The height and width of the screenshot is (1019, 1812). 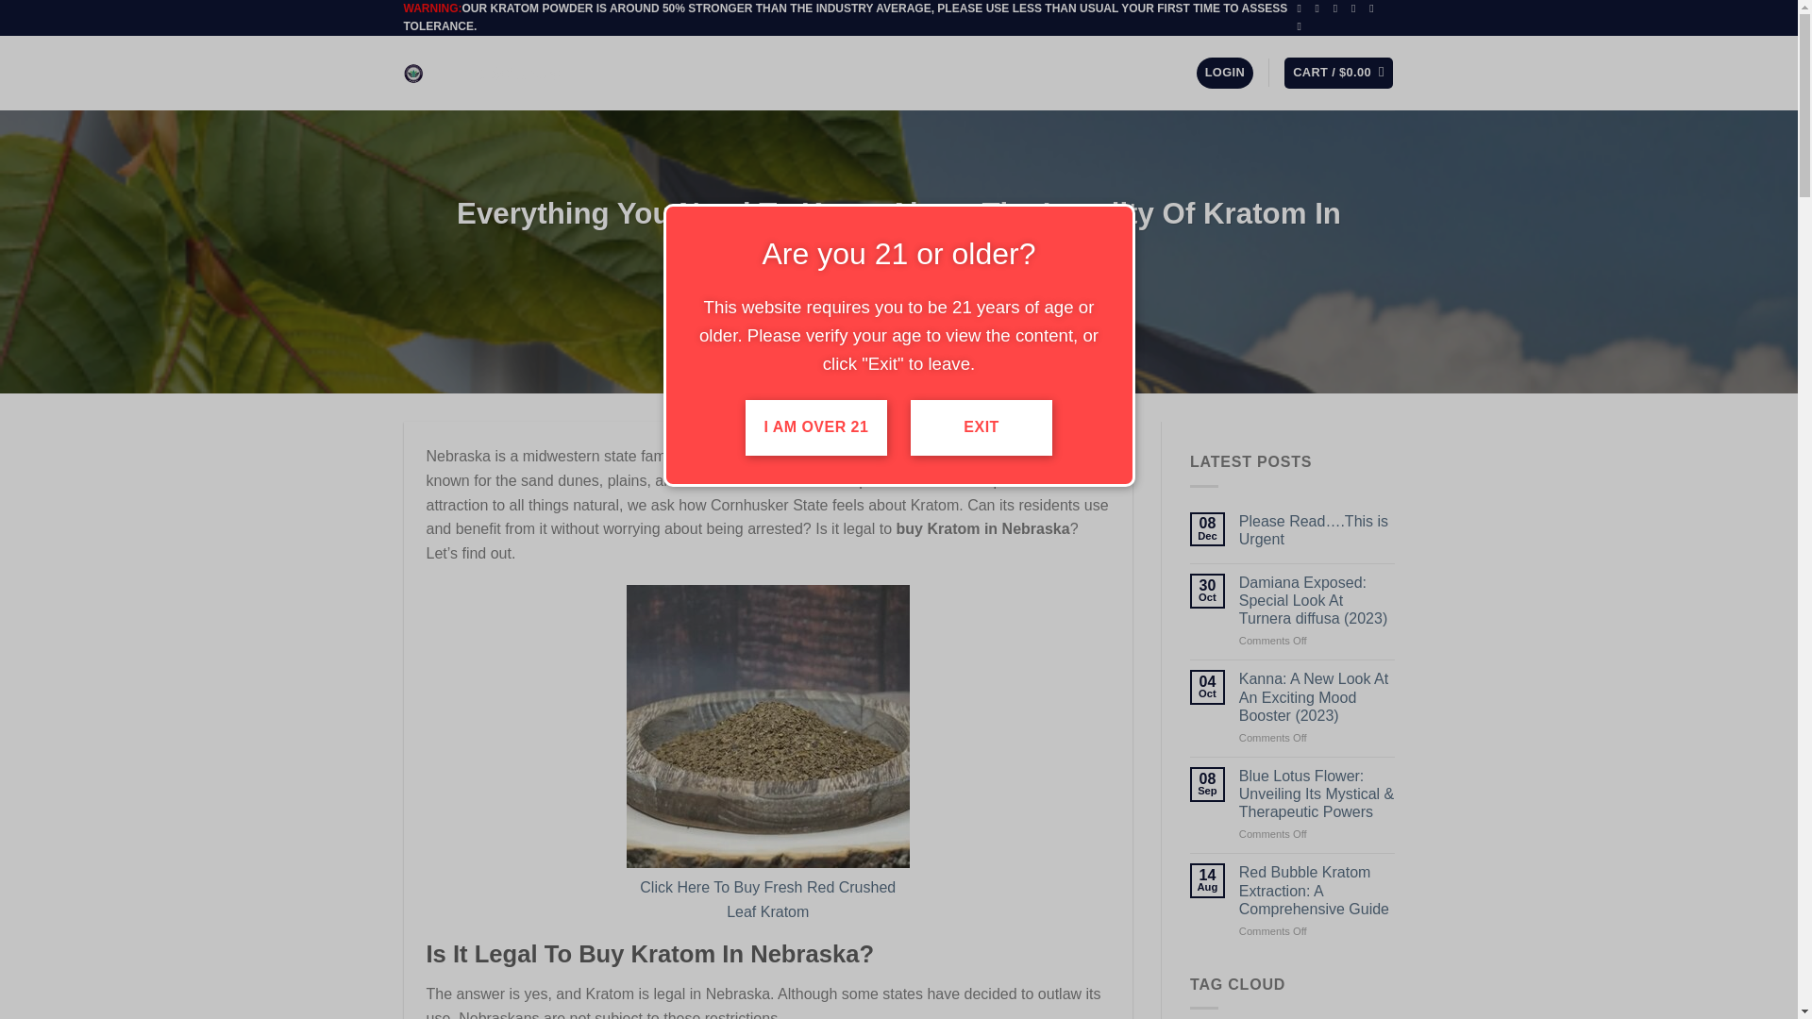 I want to click on Click Here To Buy Fresh Red Crushed Leaf Kratom, so click(x=766, y=900).